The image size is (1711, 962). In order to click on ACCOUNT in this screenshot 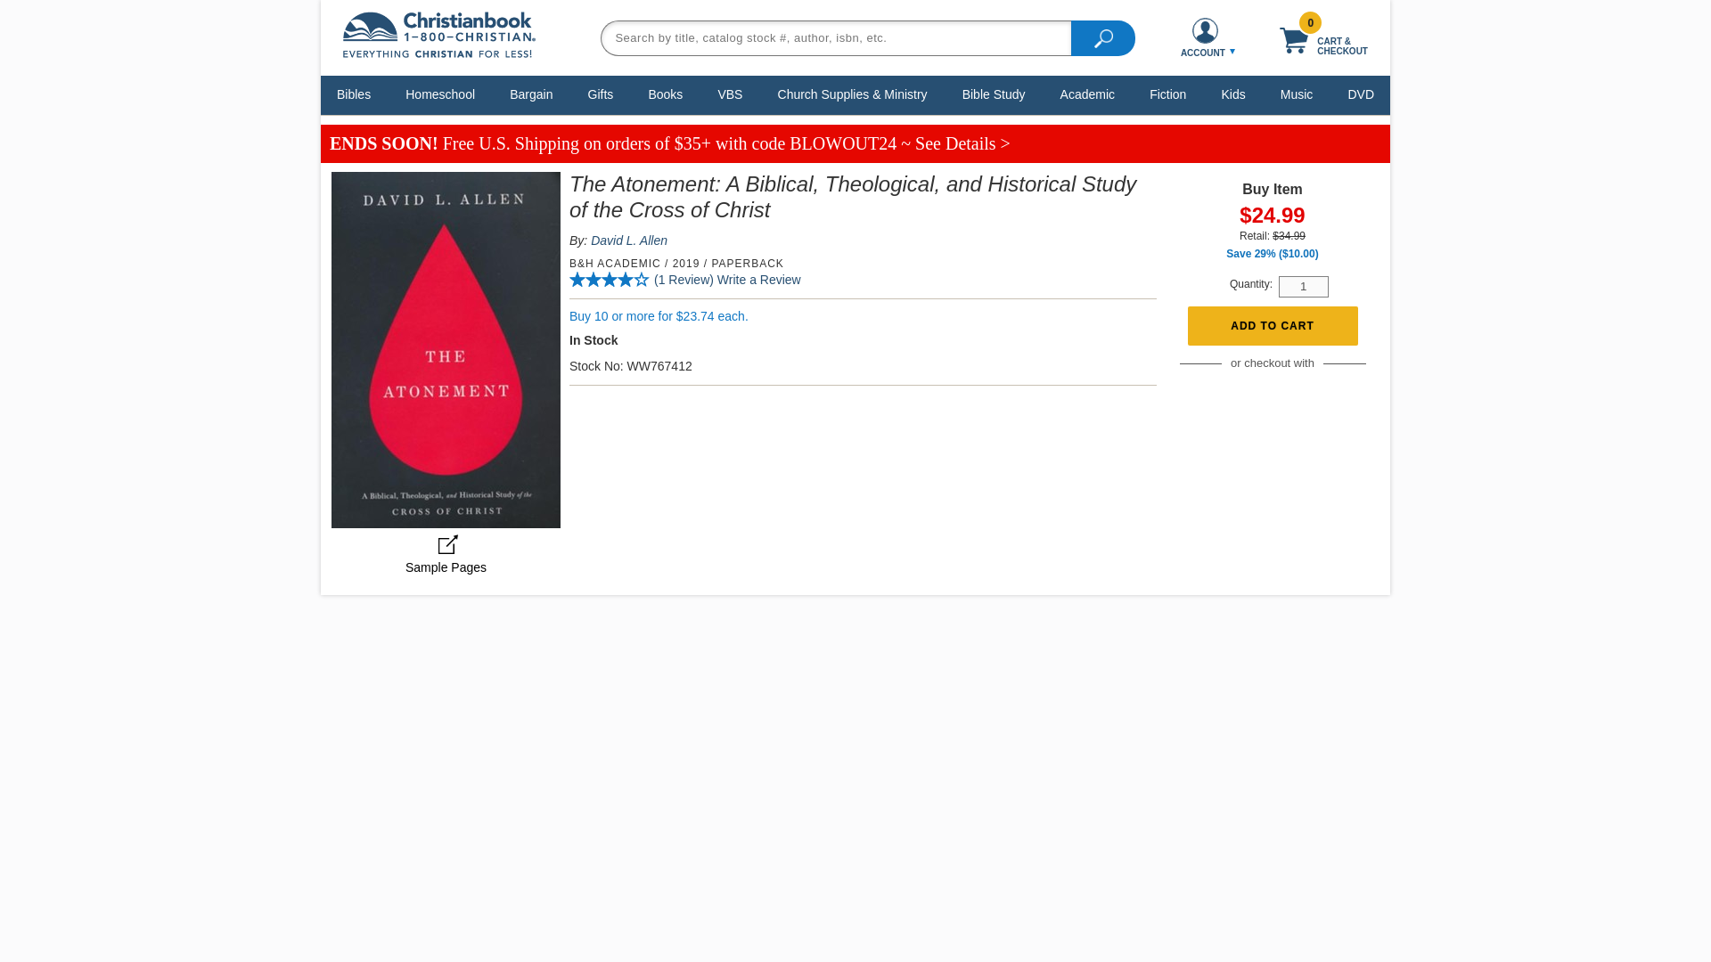, I will do `click(1205, 37)`.